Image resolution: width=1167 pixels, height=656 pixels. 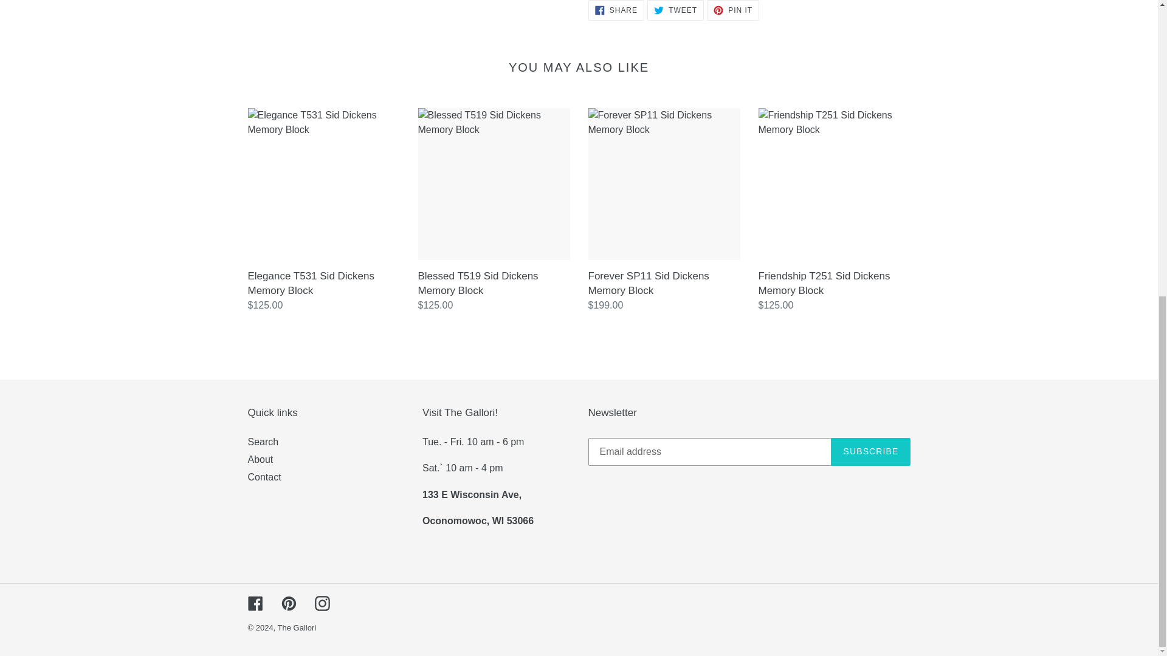 What do you see at coordinates (255, 603) in the screenshot?
I see `About` at bounding box center [255, 603].